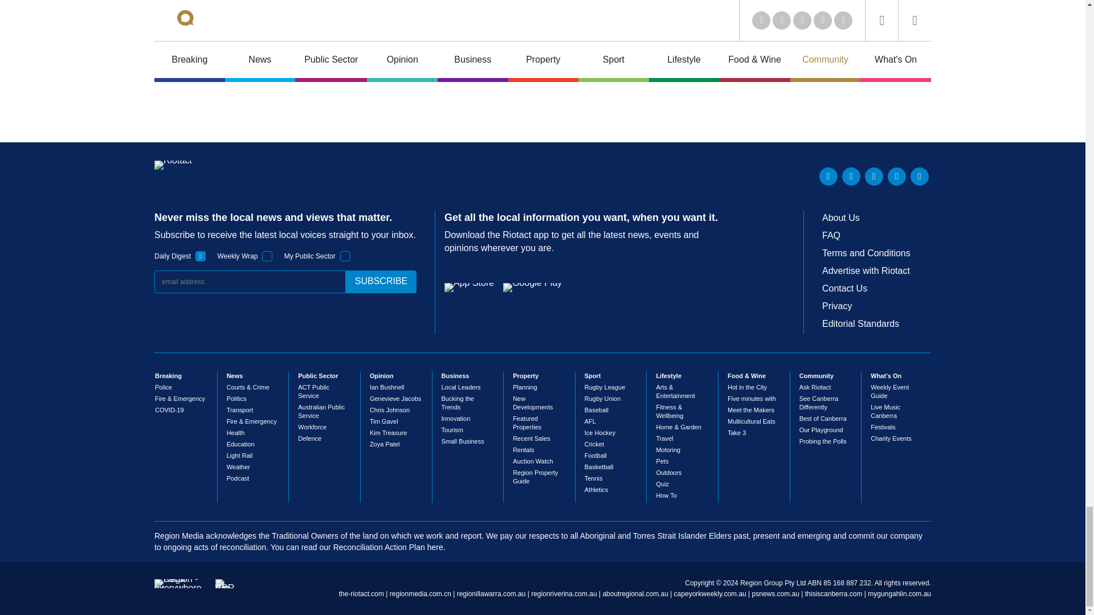 This screenshot has height=615, width=1094. I want to click on LinkedIn, so click(828, 177).